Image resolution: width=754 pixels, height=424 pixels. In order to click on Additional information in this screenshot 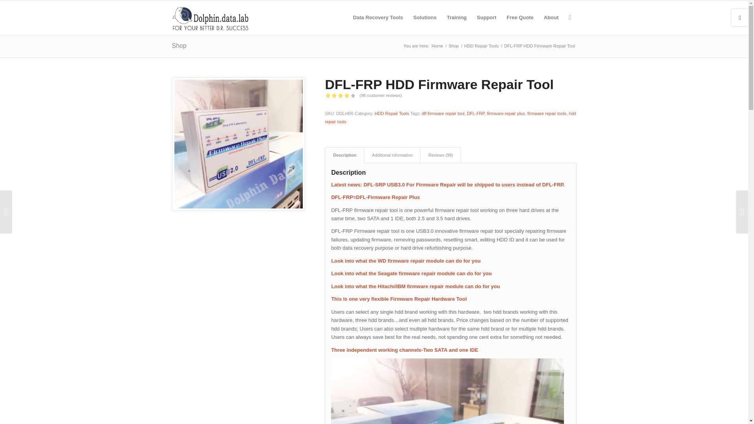, I will do `click(392, 155)`.